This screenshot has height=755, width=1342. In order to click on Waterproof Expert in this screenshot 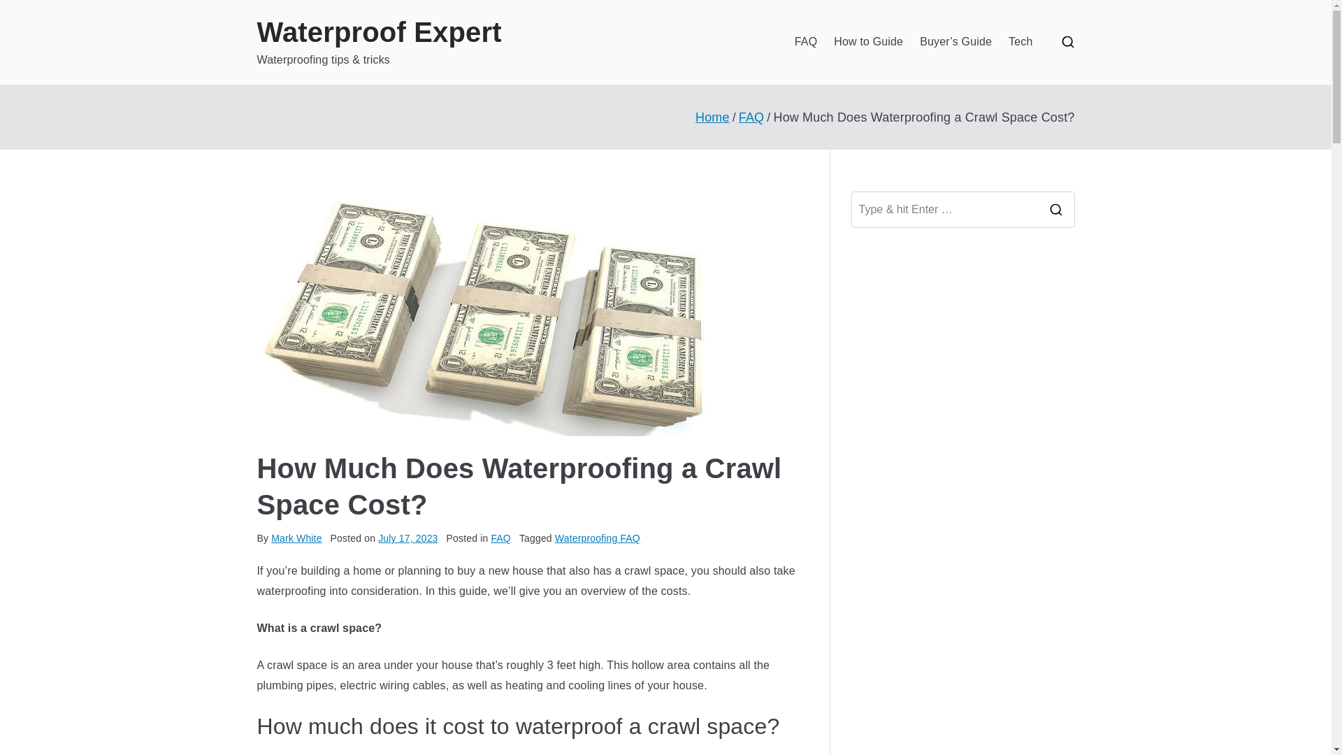, I will do `click(380, 32)`.